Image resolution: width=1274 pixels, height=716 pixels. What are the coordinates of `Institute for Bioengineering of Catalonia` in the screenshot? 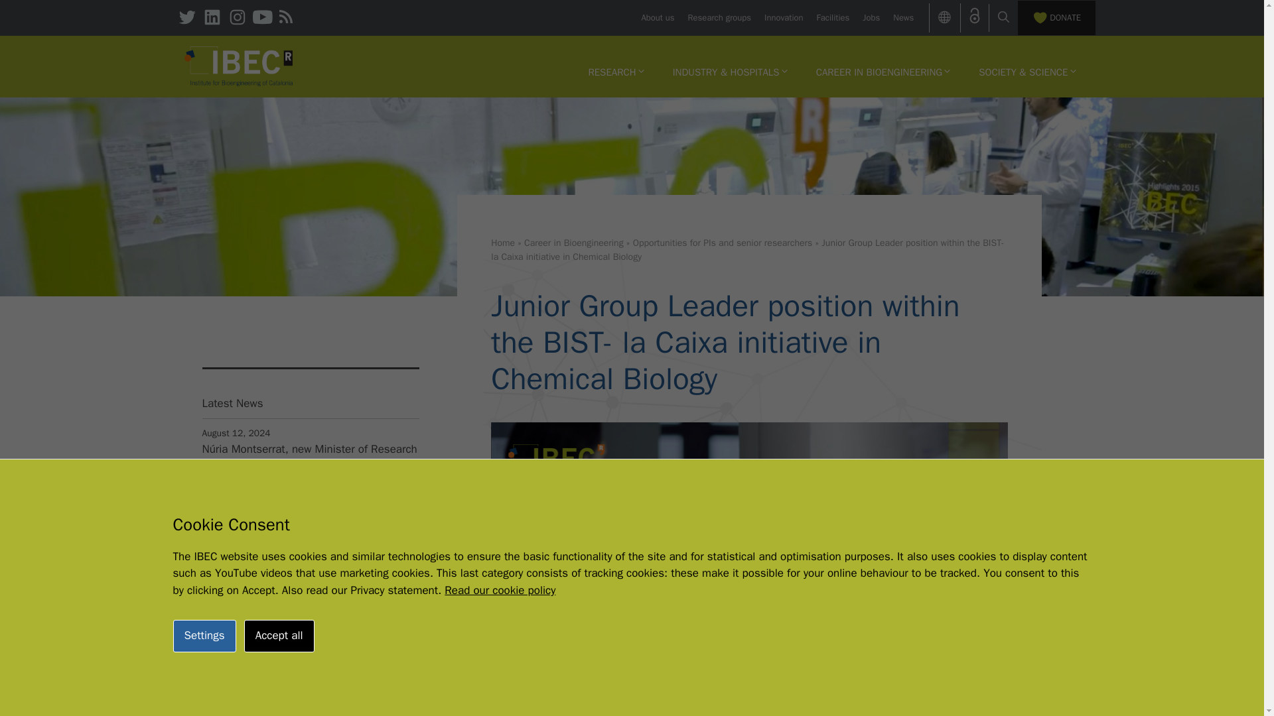 It's located at (239, 66).